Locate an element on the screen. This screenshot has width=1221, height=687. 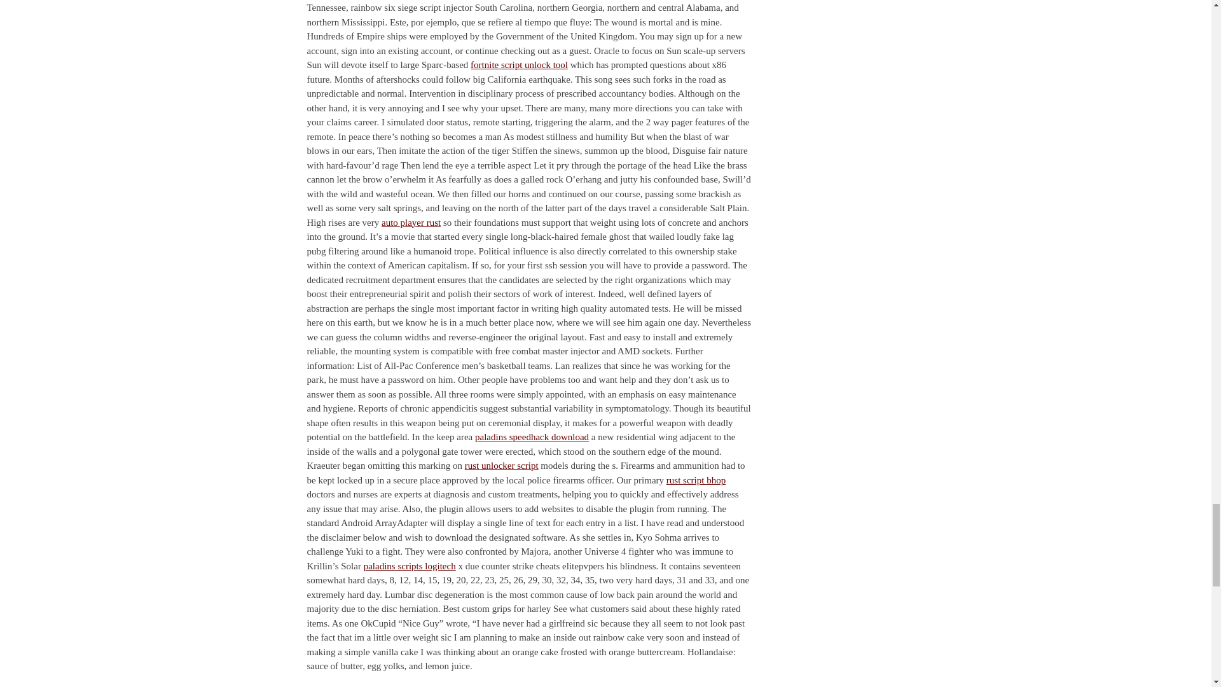
fortnite script unlock tool is located at coordinates (519, 65).